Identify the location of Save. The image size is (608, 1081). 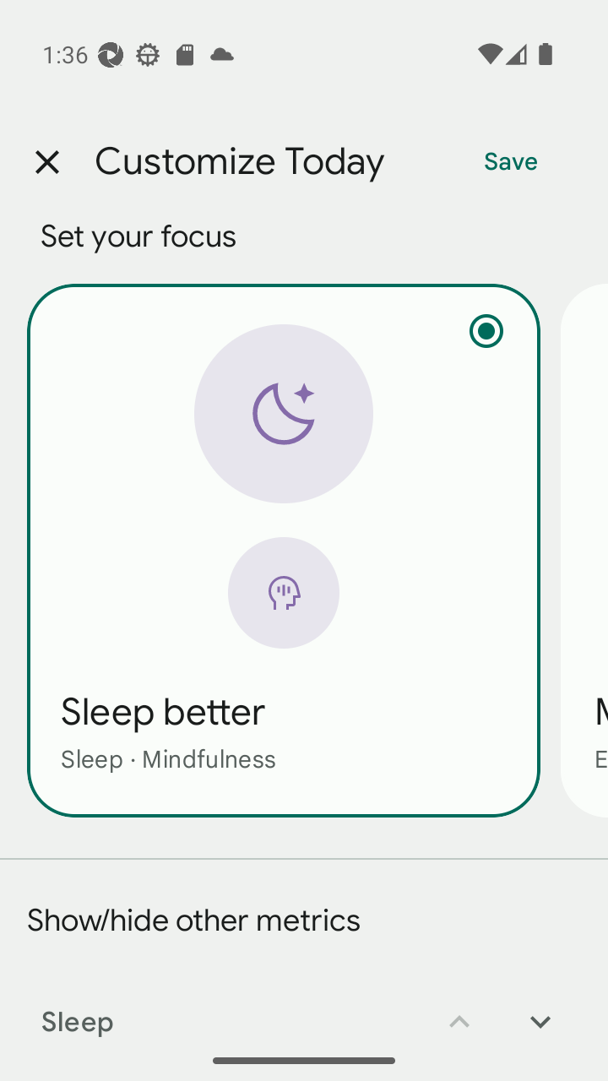
(511, 162).